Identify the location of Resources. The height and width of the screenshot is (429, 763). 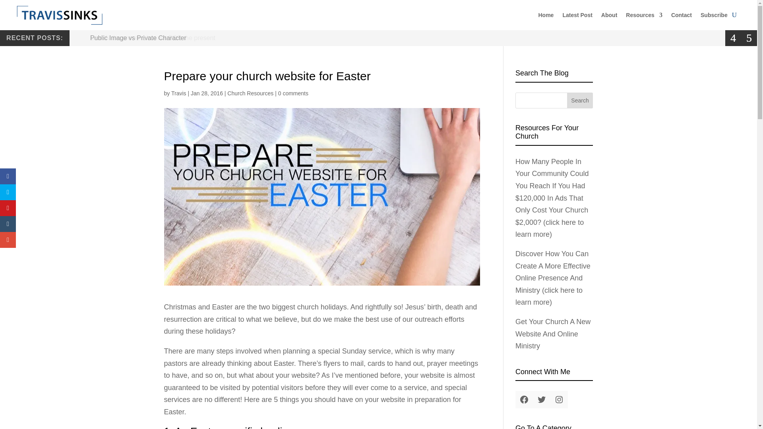
(644, 15).